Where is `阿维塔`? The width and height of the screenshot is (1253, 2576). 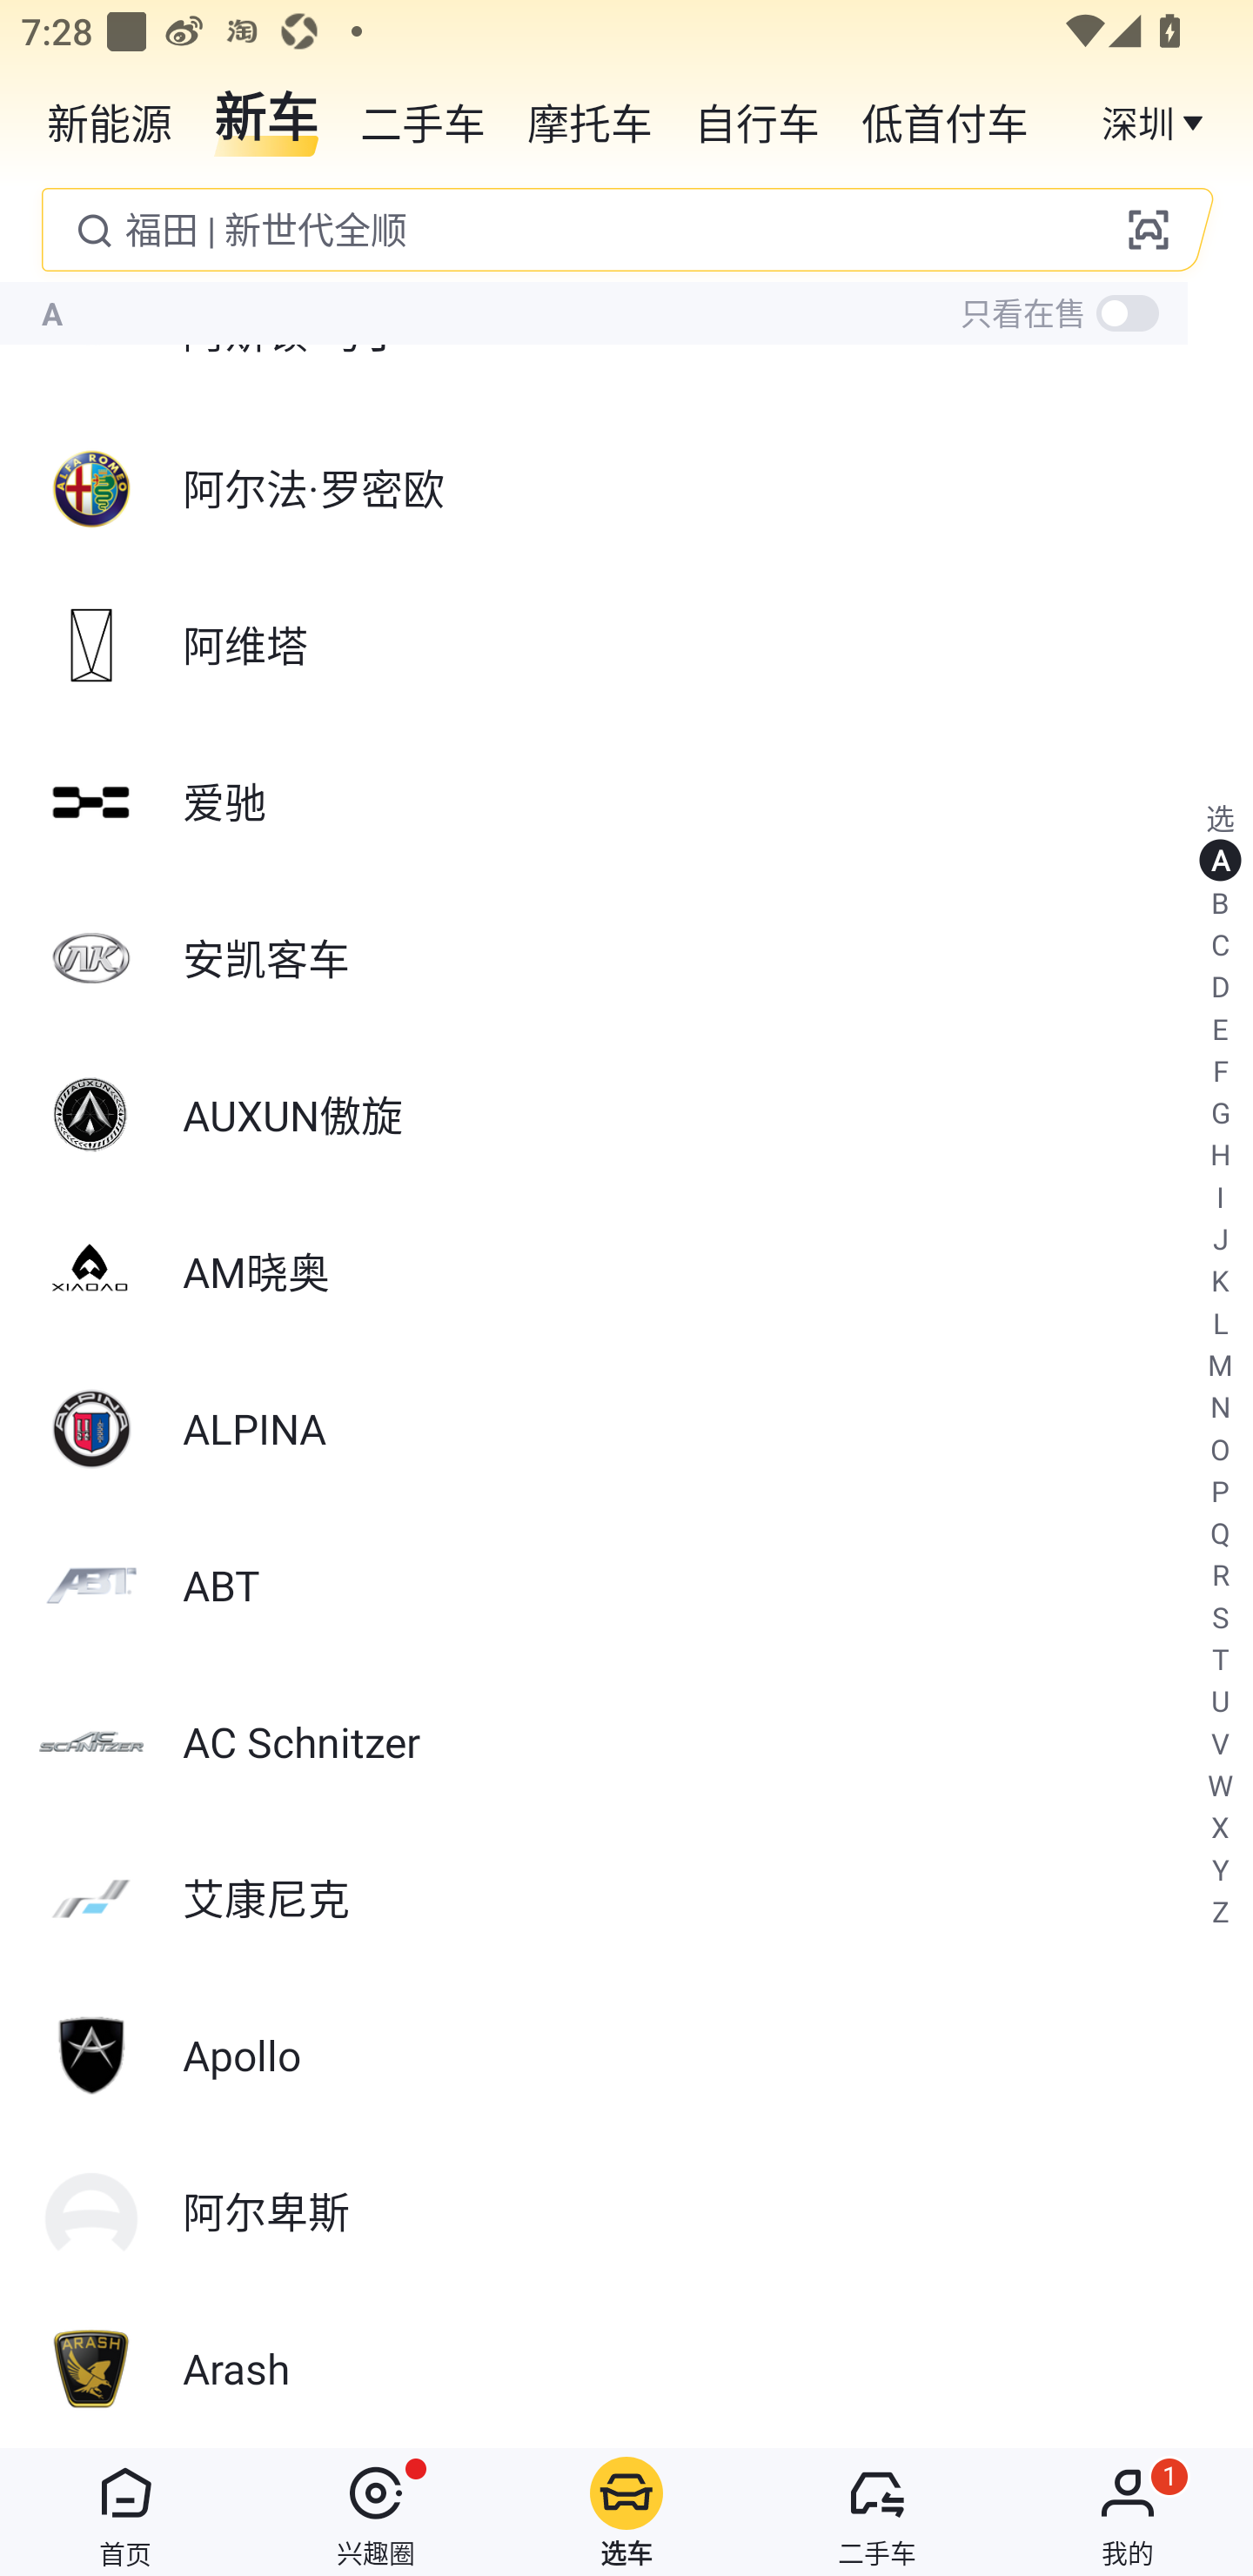 阿维塔 is located at coordinates (626, 645).